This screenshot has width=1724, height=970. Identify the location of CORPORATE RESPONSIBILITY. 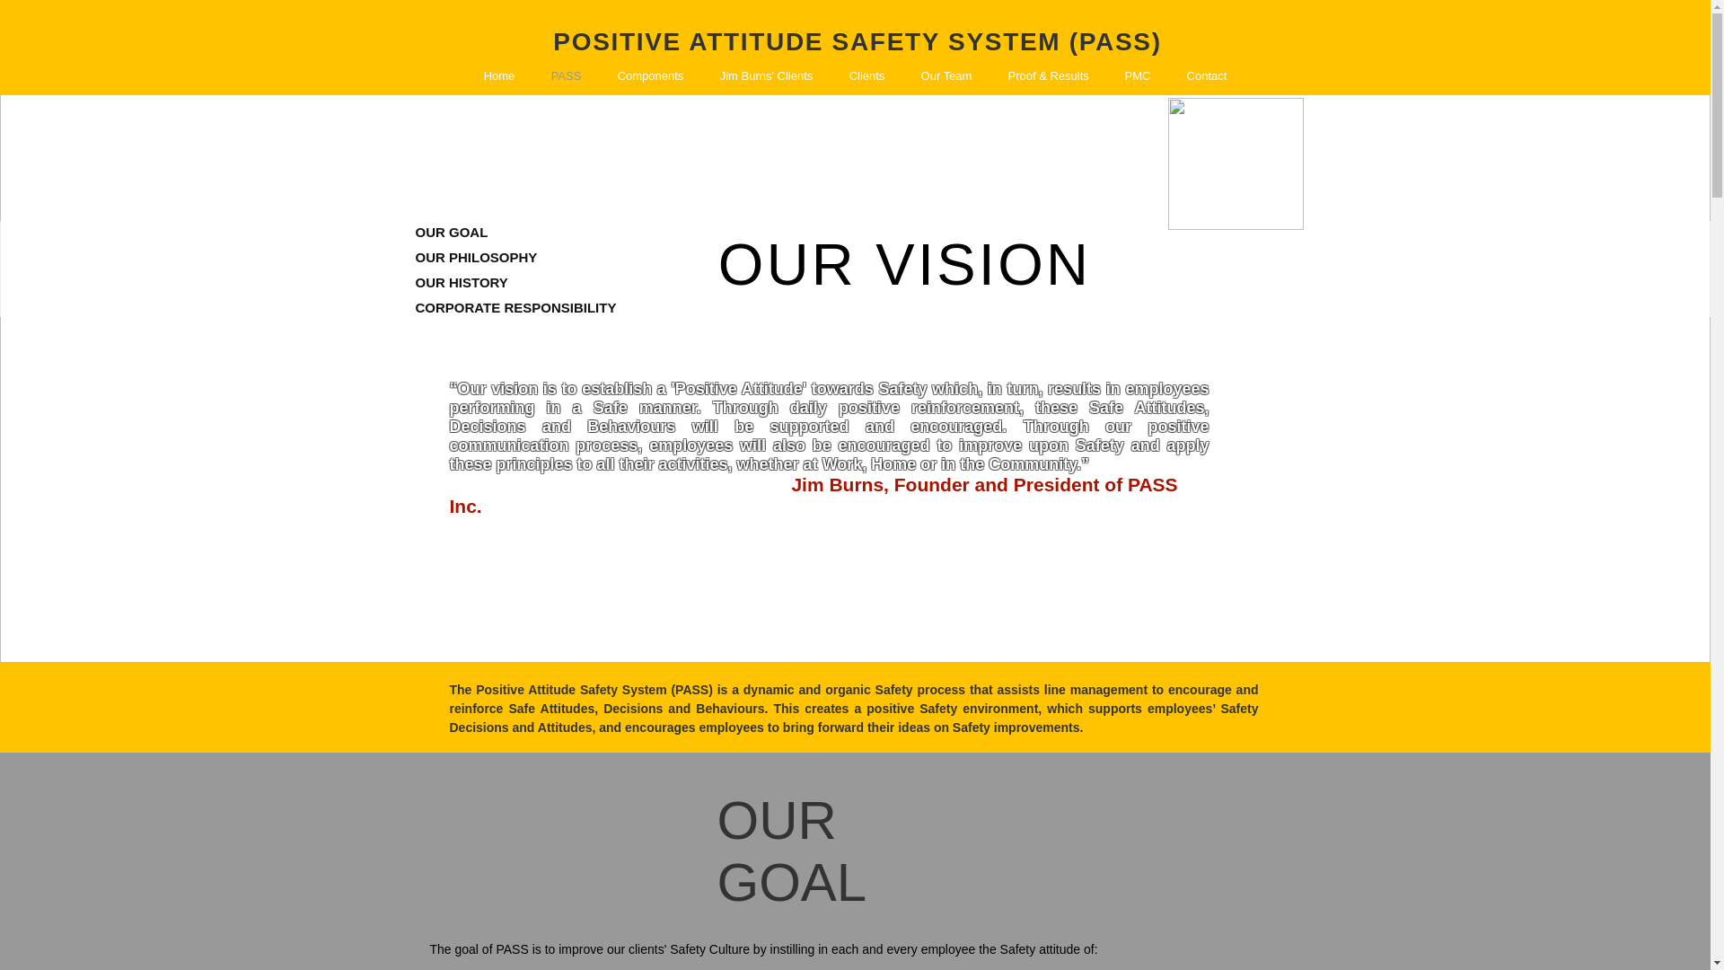
(515, 307).